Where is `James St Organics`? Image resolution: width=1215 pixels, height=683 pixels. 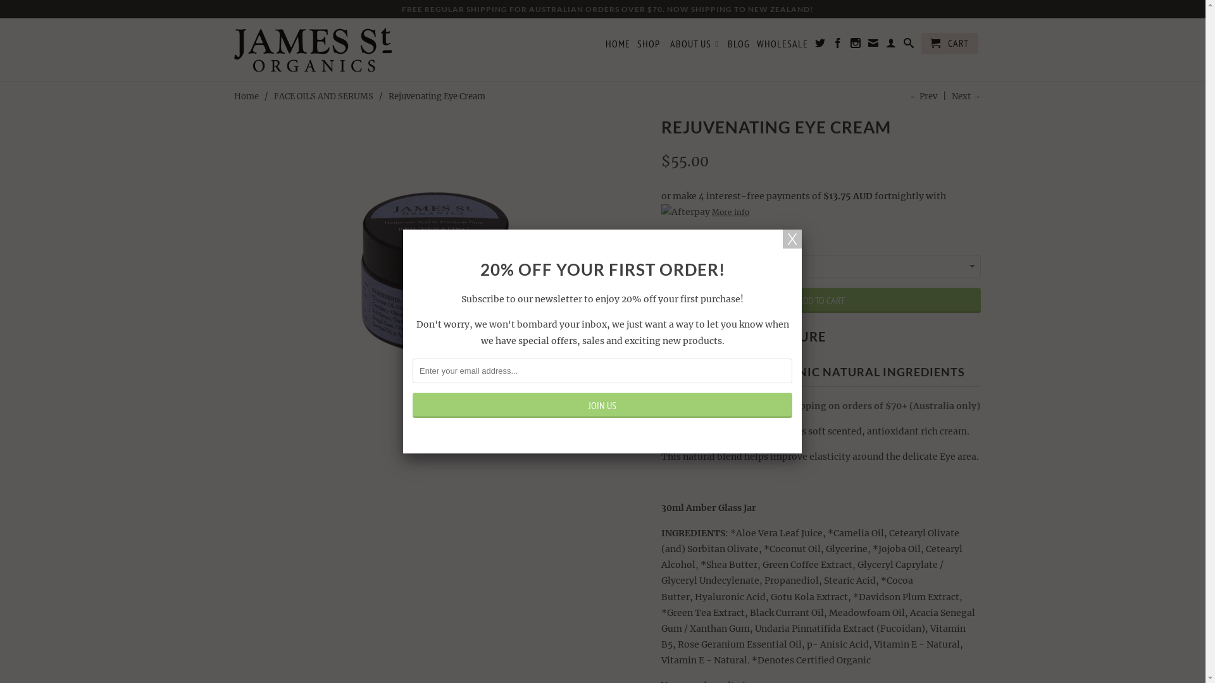
James St Organics is located at coordinates (313, 50).